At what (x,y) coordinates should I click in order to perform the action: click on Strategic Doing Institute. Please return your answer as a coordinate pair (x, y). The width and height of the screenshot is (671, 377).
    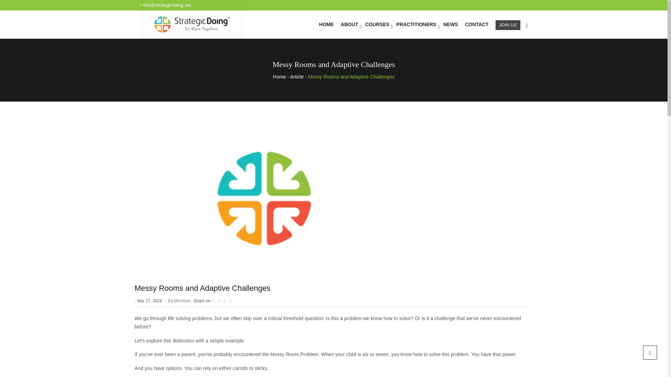
    Looking at the image, I should click on (192, 24).